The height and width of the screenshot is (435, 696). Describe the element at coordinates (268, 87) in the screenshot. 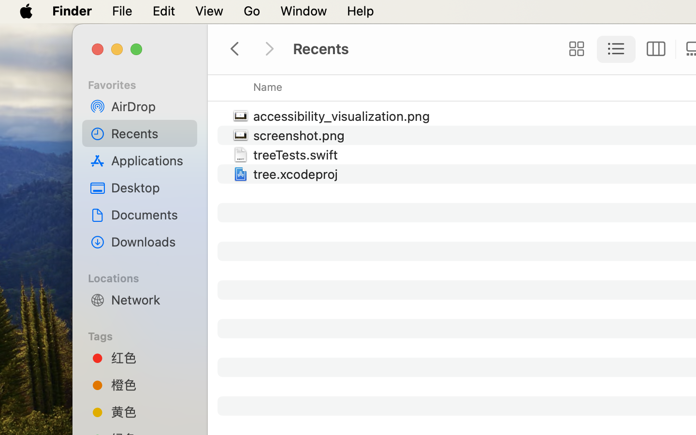

I see `Name` at that location.